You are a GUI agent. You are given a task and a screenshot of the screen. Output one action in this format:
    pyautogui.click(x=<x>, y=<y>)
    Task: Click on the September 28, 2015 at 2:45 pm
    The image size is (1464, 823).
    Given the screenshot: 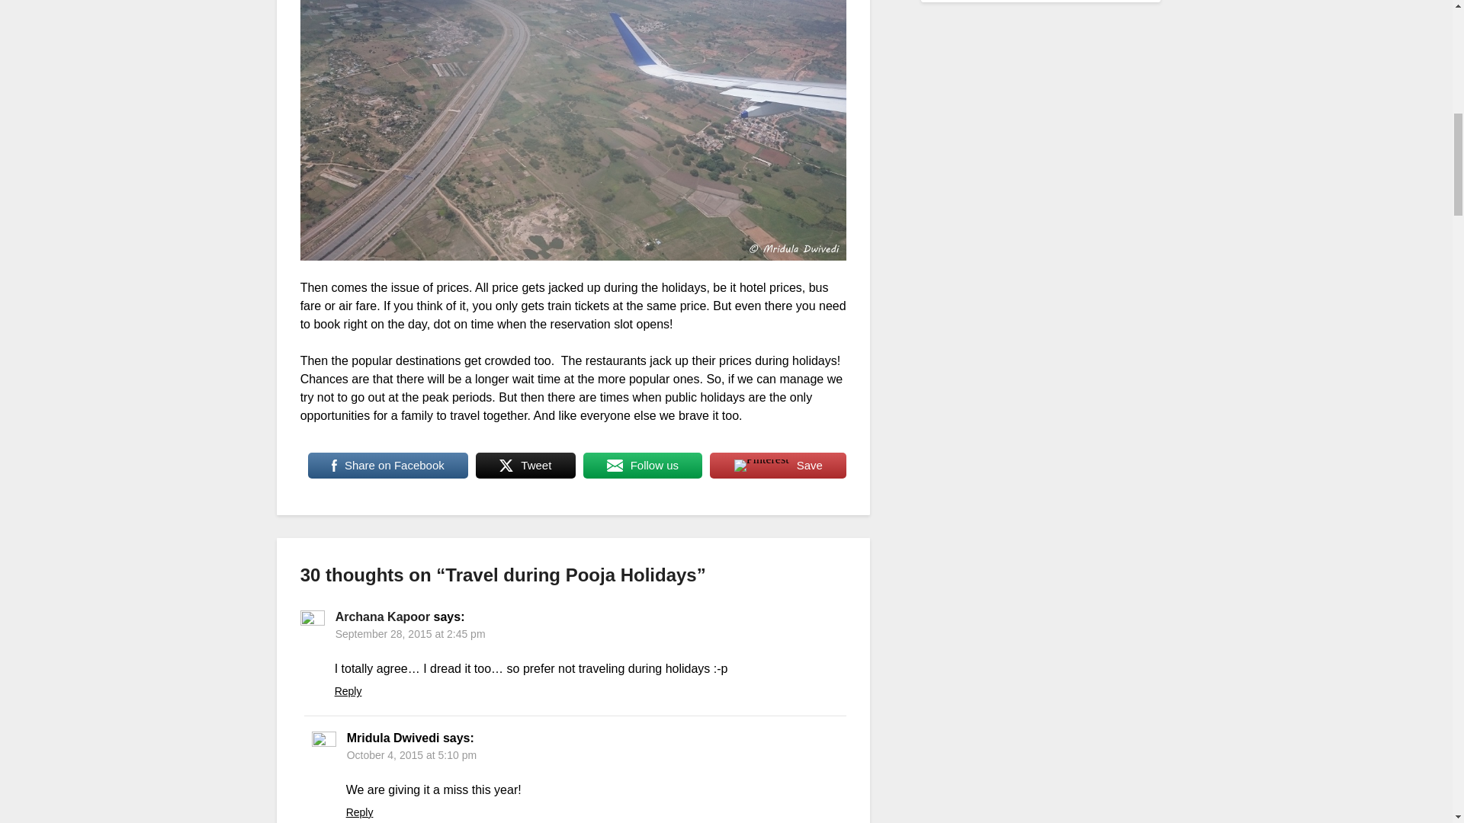 What is the action you would take?
    pyautogui.click(x=410, y=634)
    